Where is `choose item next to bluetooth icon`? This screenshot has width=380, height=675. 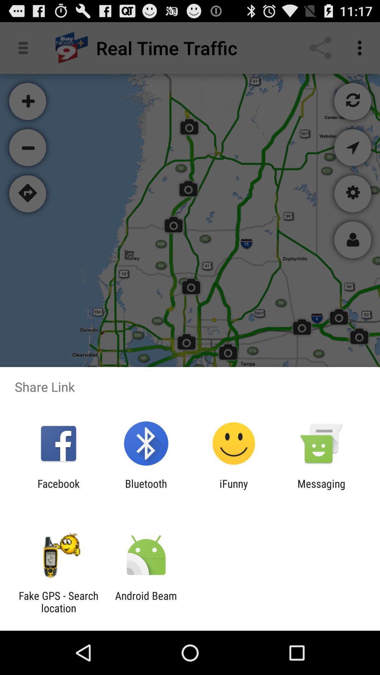
choose item next to bluetooth icon is located at coordinates (234, 490).